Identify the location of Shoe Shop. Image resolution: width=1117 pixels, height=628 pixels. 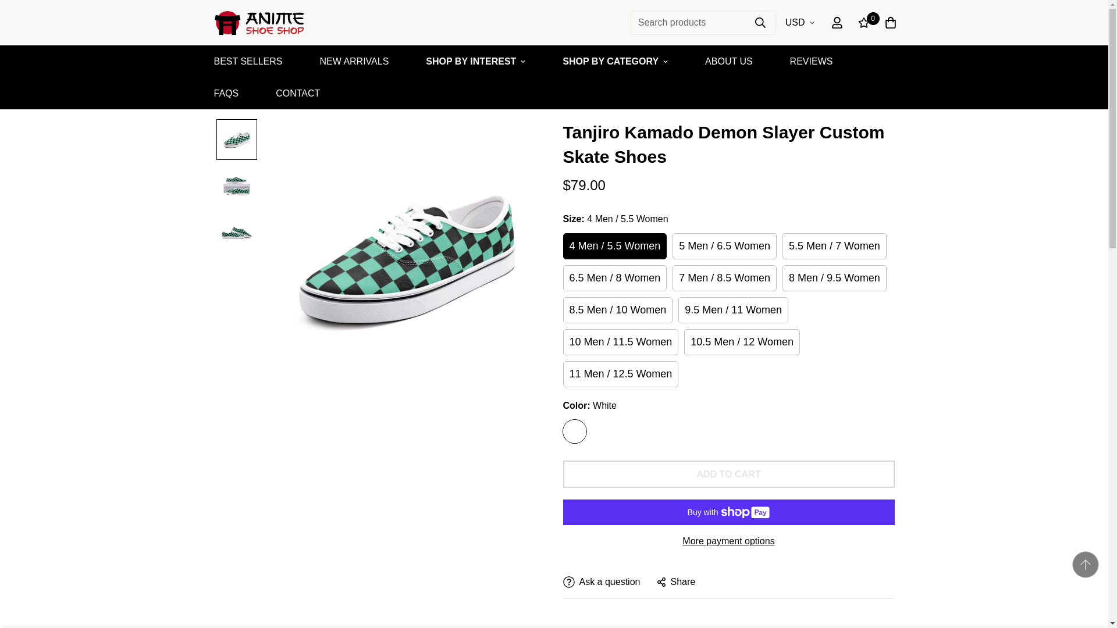
(259, 22).